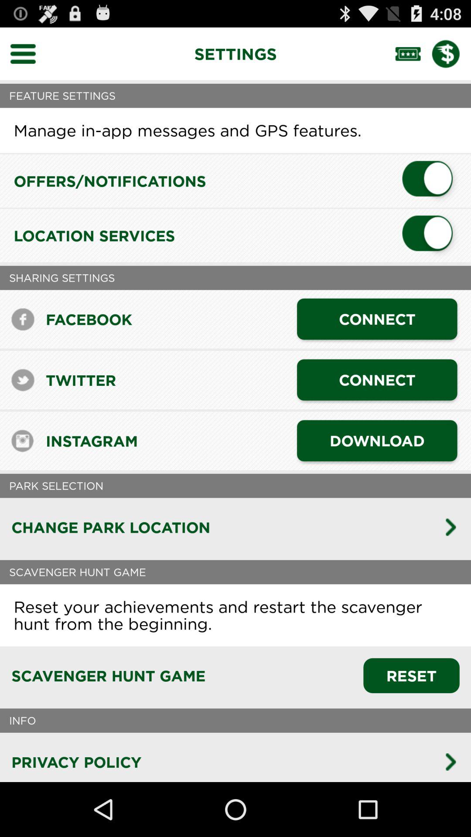 The height and width of the screenshot is (837, 471). What do you see at coordinates (431, 235) in the screenshot?
I see `switch location service` at bounding box center [431, 235].